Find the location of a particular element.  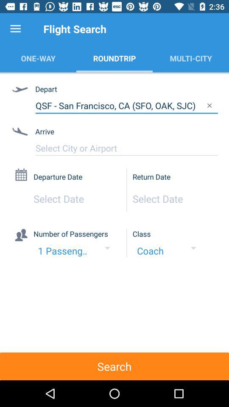

go to airplane mode is located at coordinates (126, 148).